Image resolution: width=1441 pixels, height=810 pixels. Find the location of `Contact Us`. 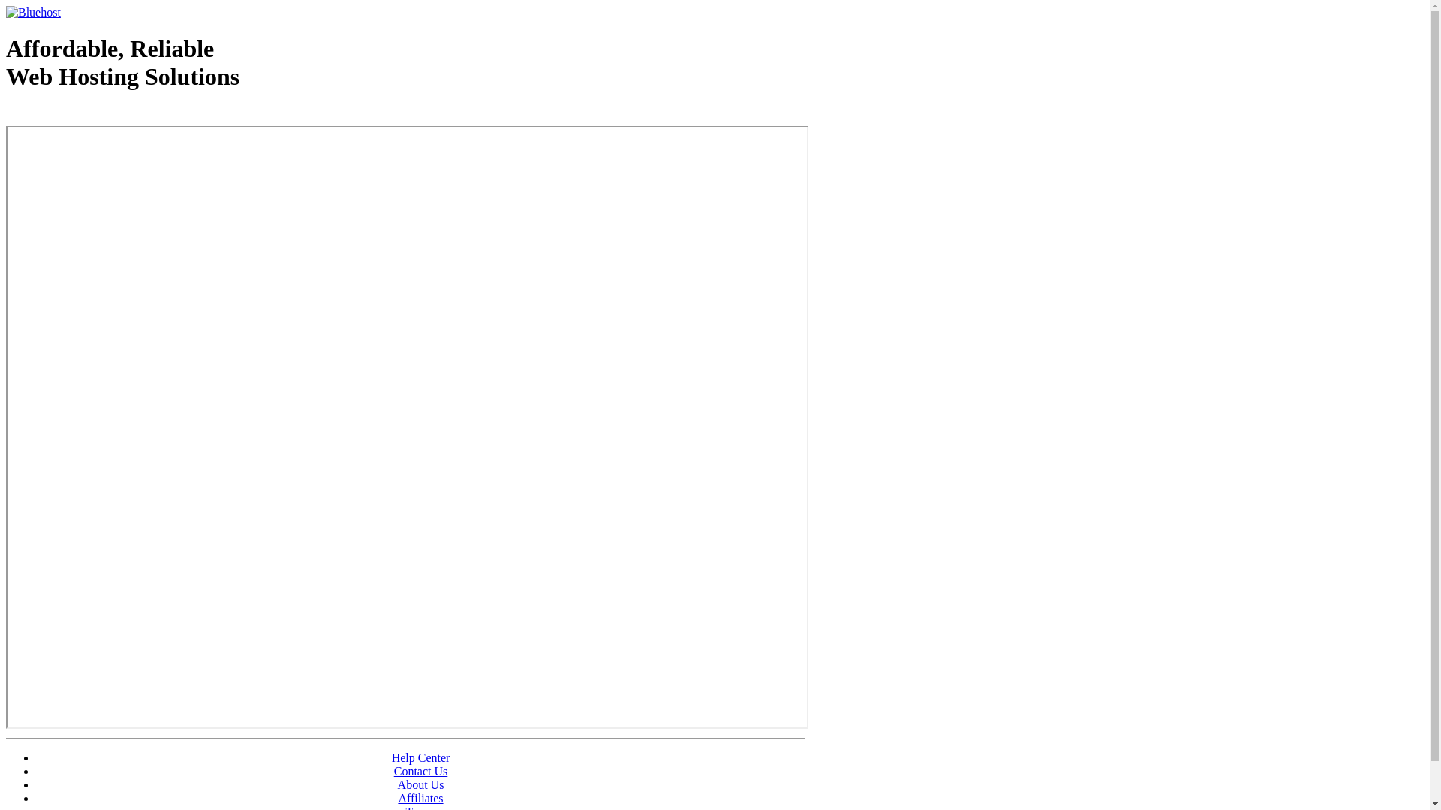

Contact Us is located at coordinates (421, 771).